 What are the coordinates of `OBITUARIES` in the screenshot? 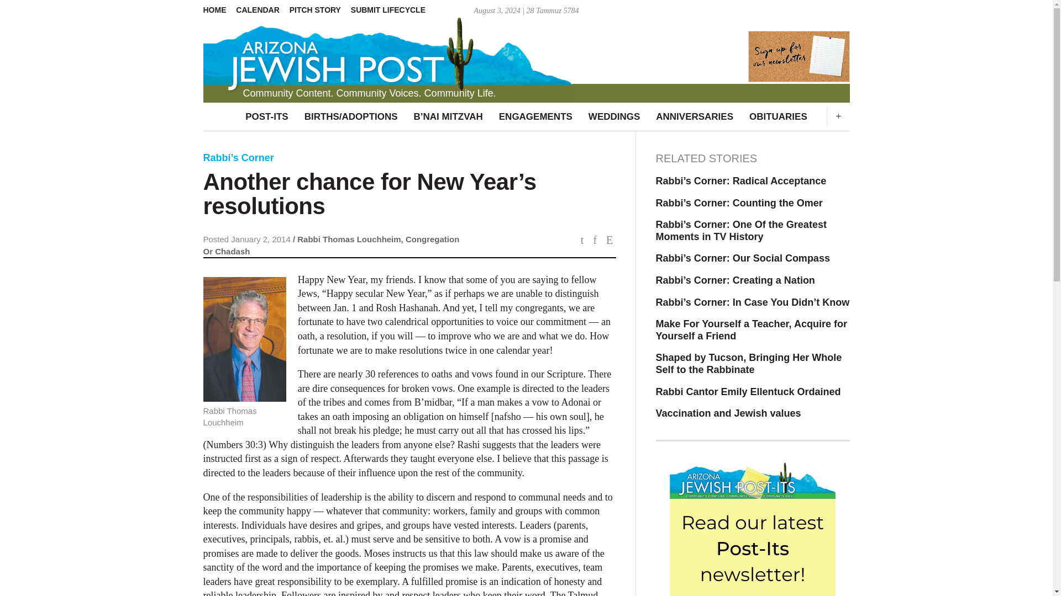 It's located at (778, 116).